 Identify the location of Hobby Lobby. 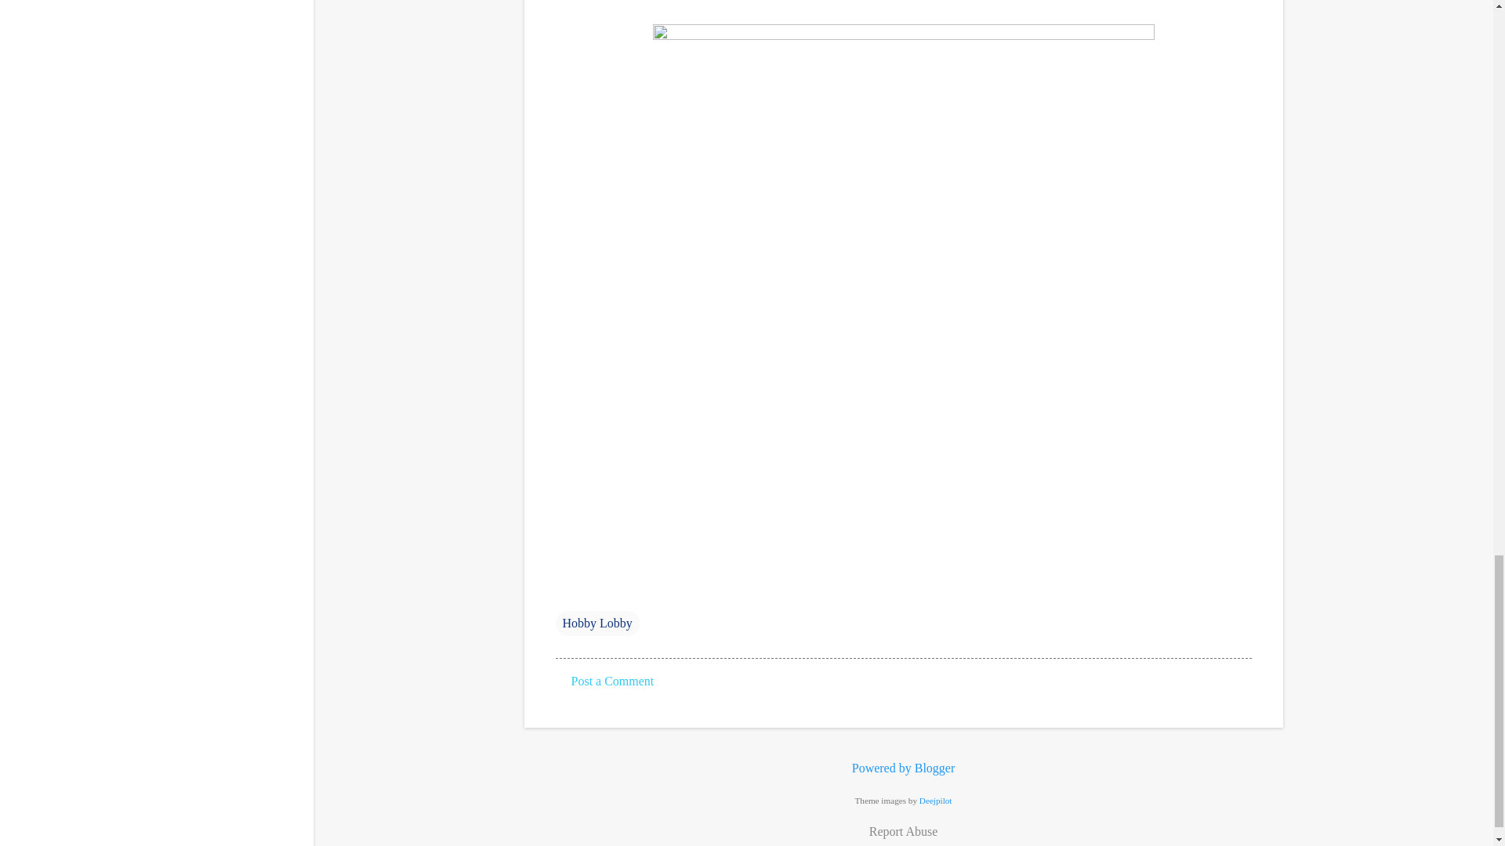
(597, 624).